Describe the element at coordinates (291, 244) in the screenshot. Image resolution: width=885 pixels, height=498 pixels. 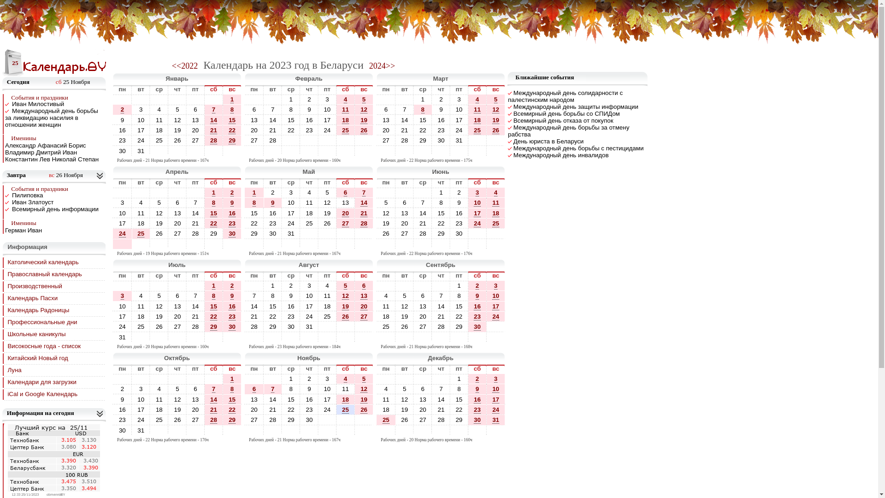
I see ` ` at that location.